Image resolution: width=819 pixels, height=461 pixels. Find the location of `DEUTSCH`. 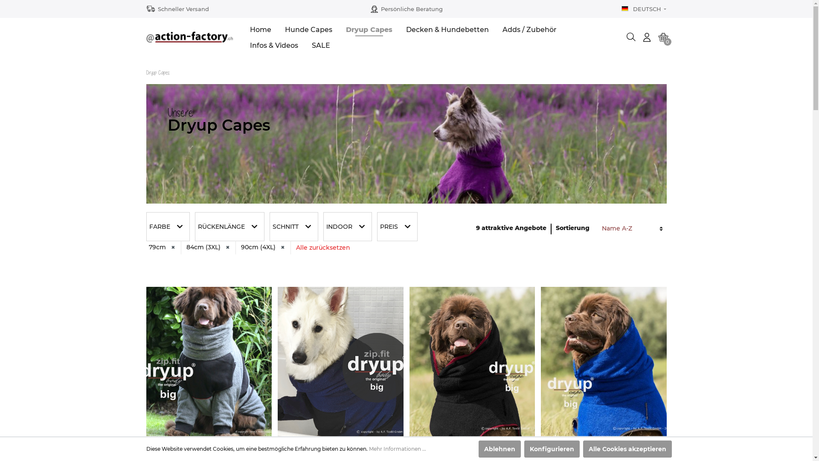

DEUTSCH is located at coordinates (644, 9).